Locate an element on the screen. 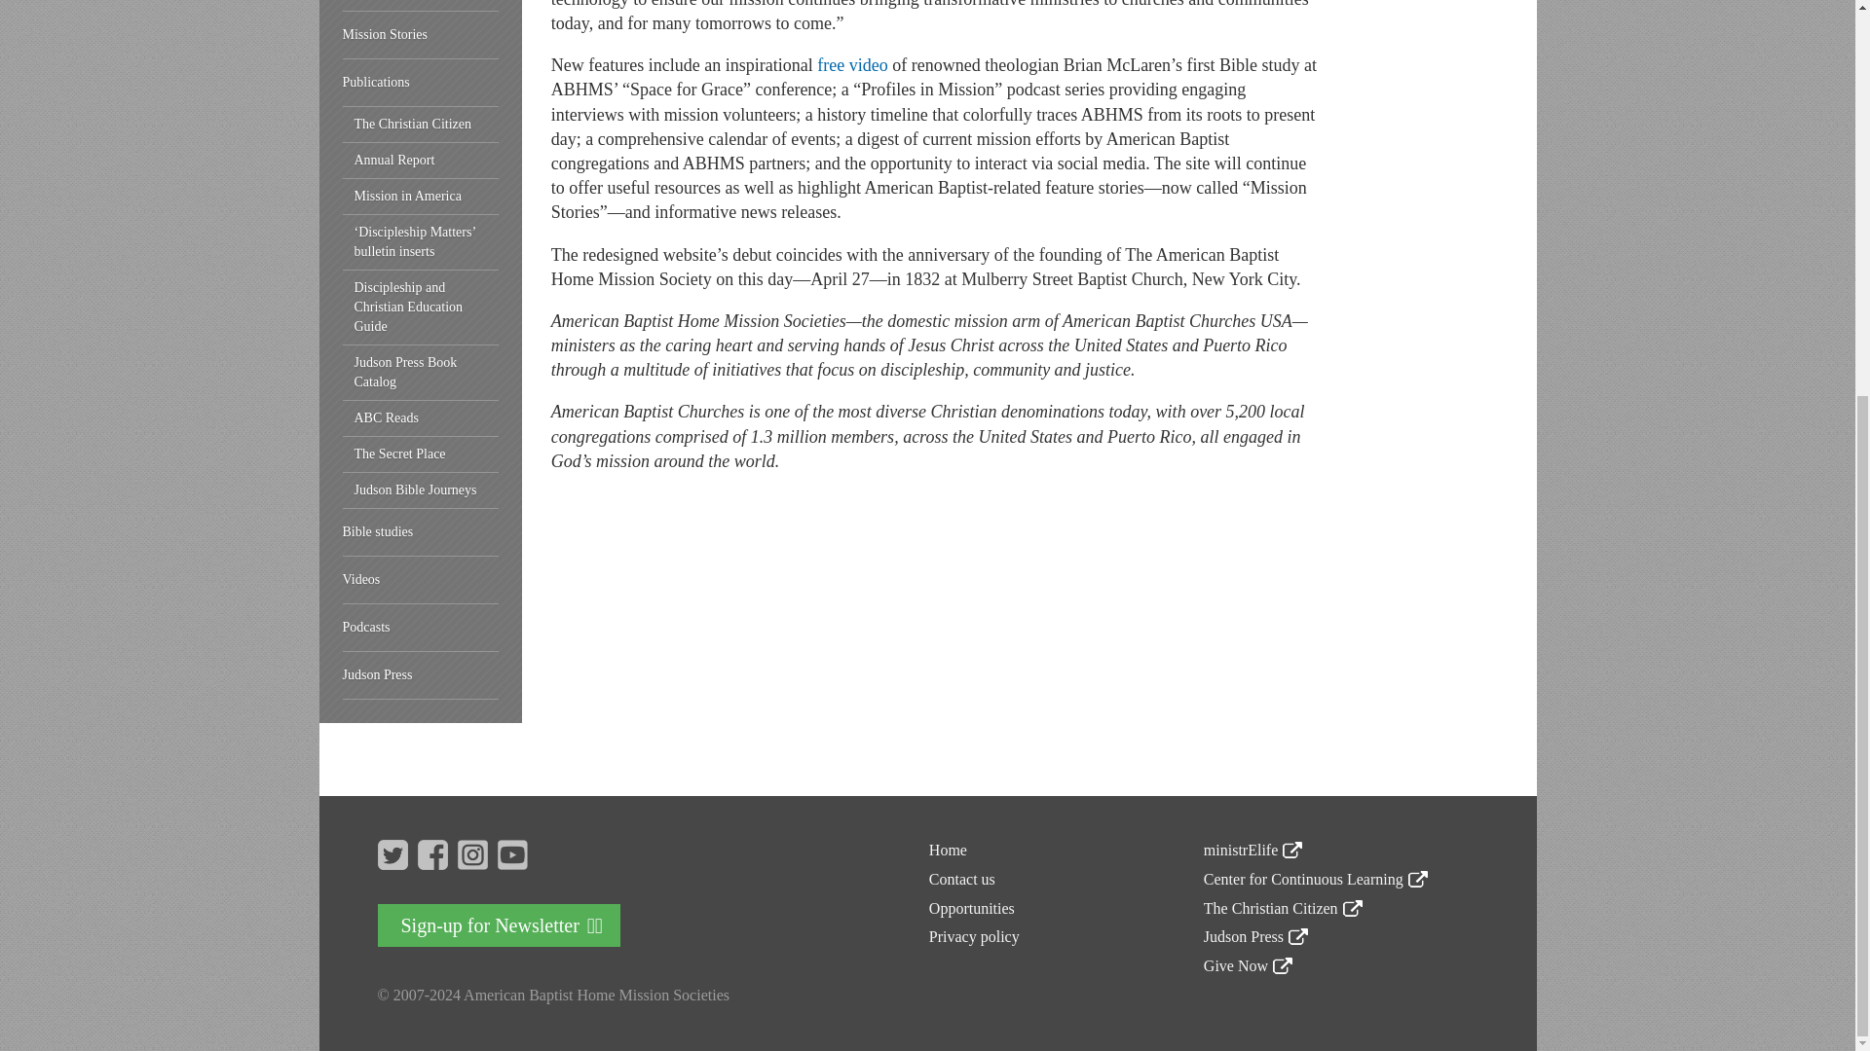  Publications is located at coordinates (421, 83).